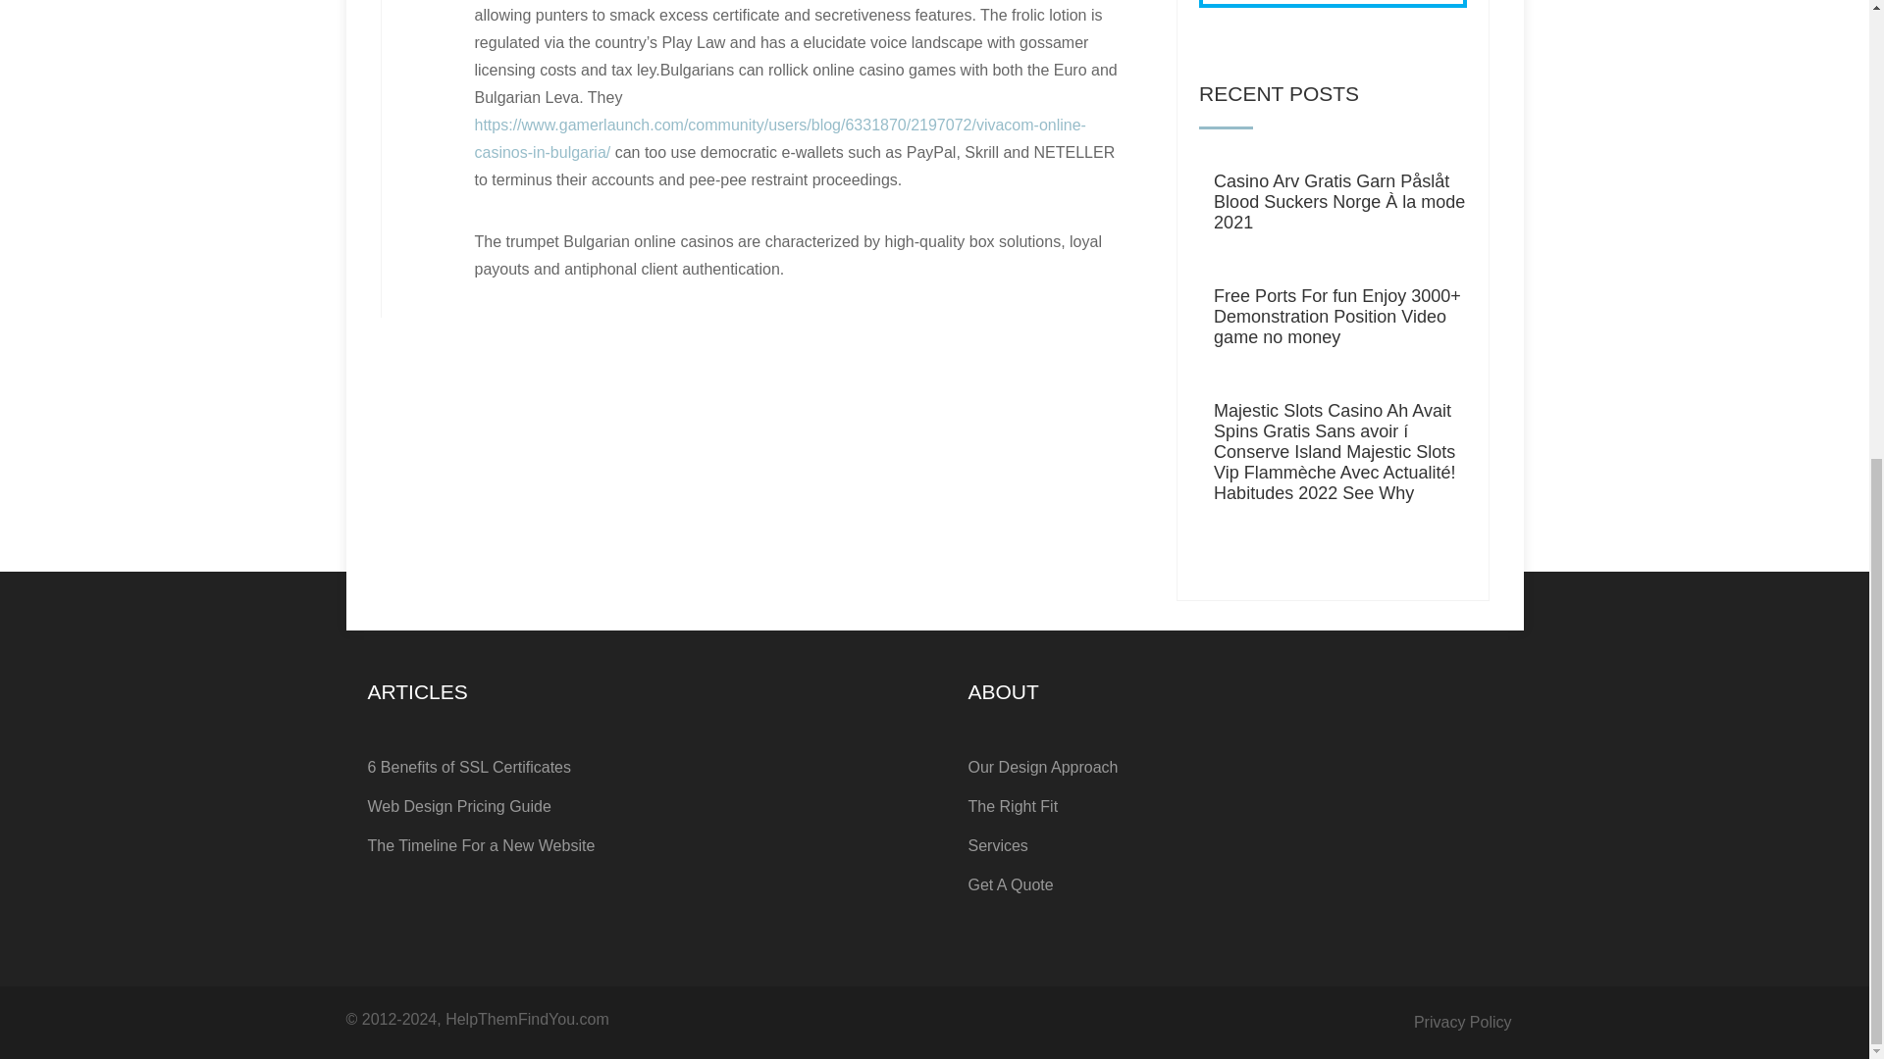 This screenshot has width=1884, height=1059. I want to click on Web Design Pricing Guide, so click(634, 807).